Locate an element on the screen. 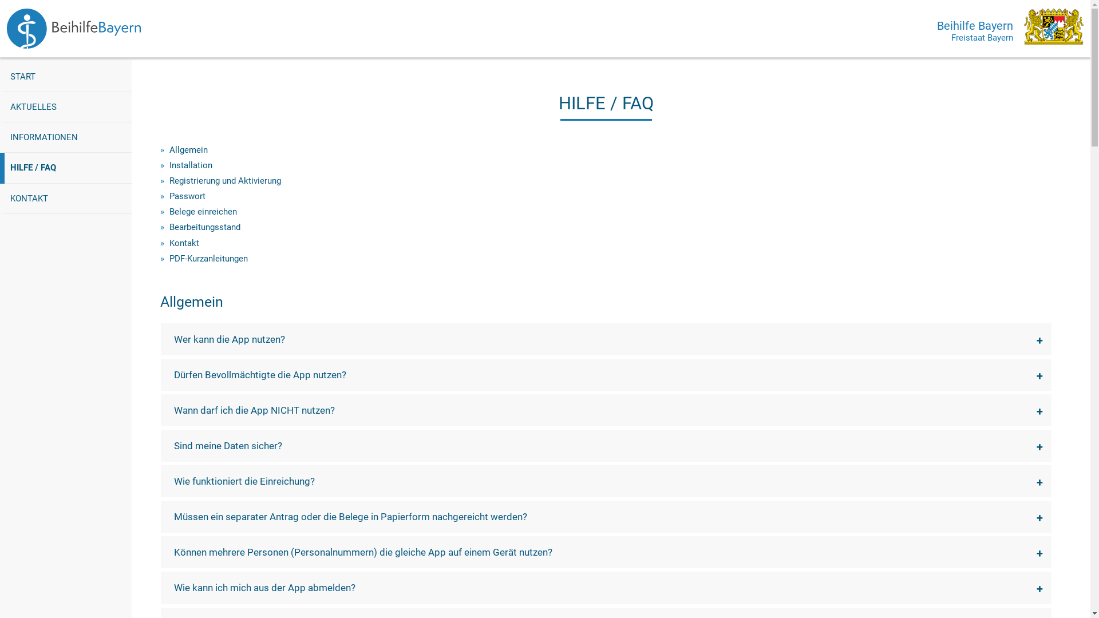 This screenshot has width=1099, height=618. Belege einreichen is located at coordinates (203, 212).